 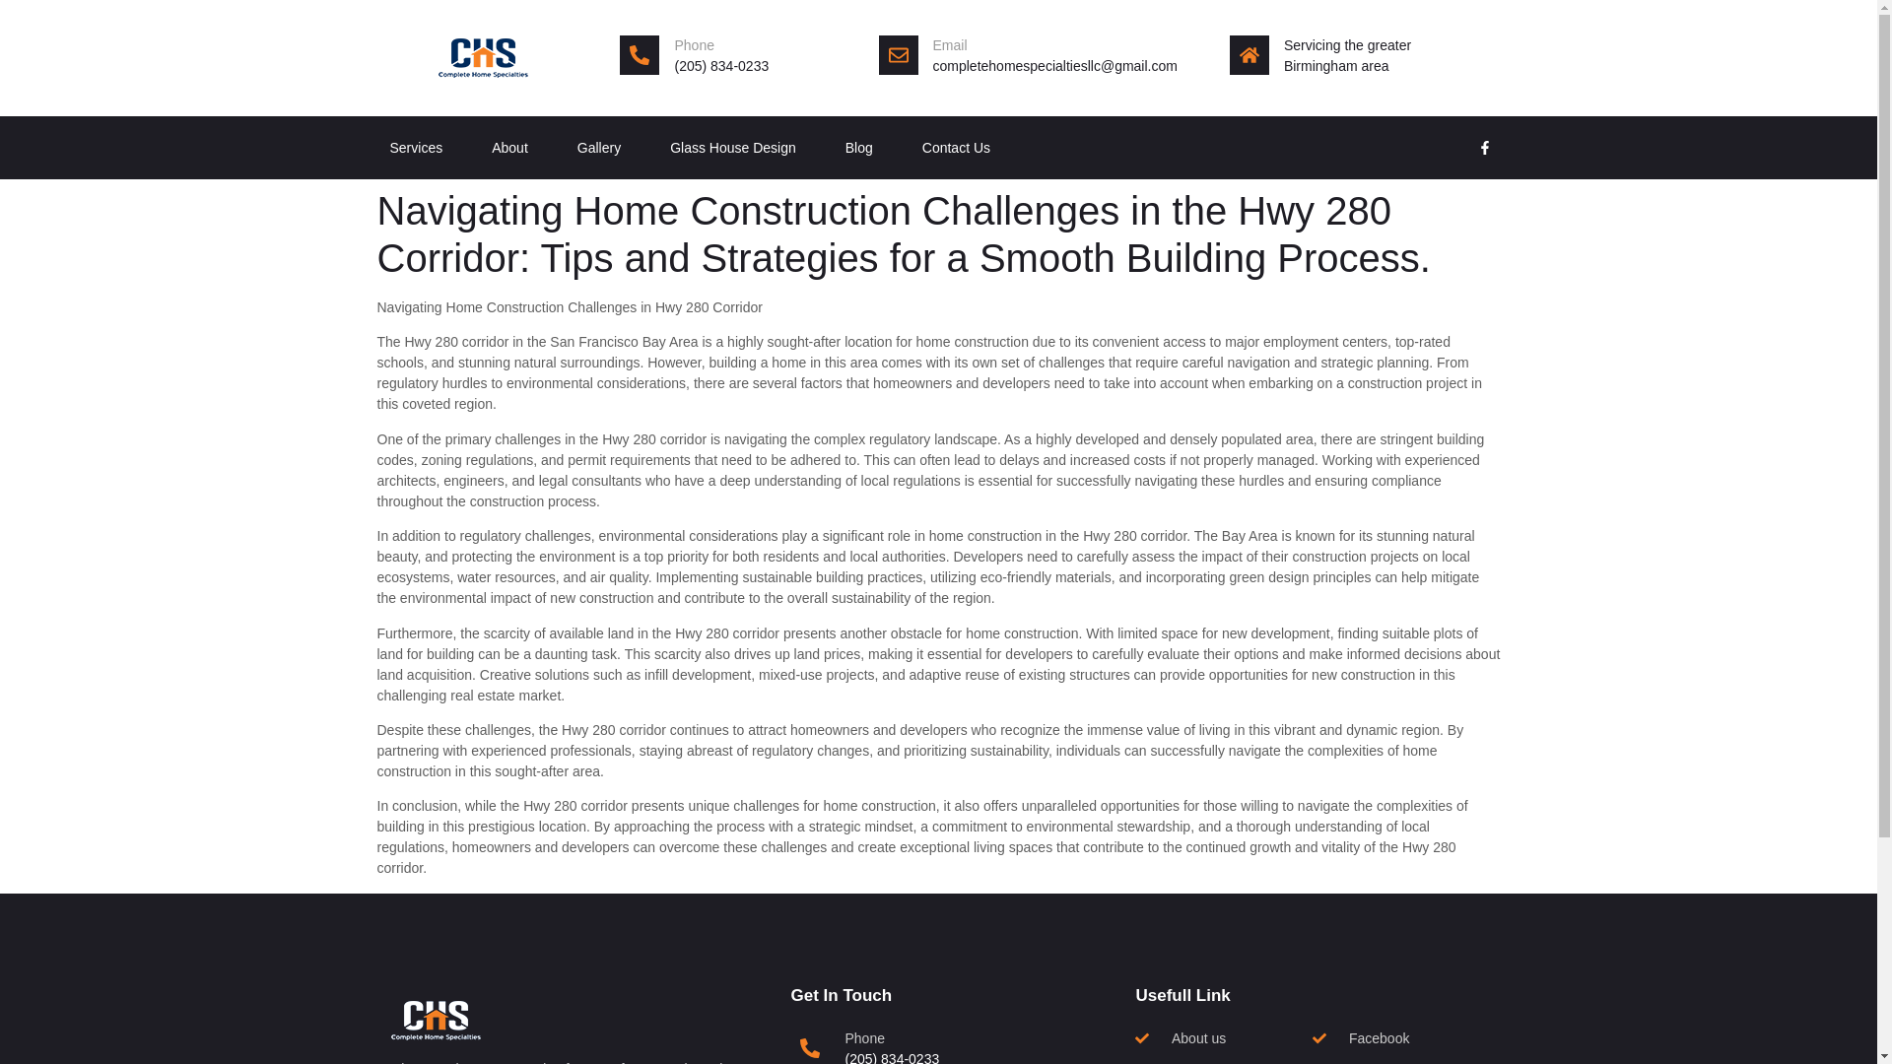 I want to click on Blog, so click(x=859, y=148).